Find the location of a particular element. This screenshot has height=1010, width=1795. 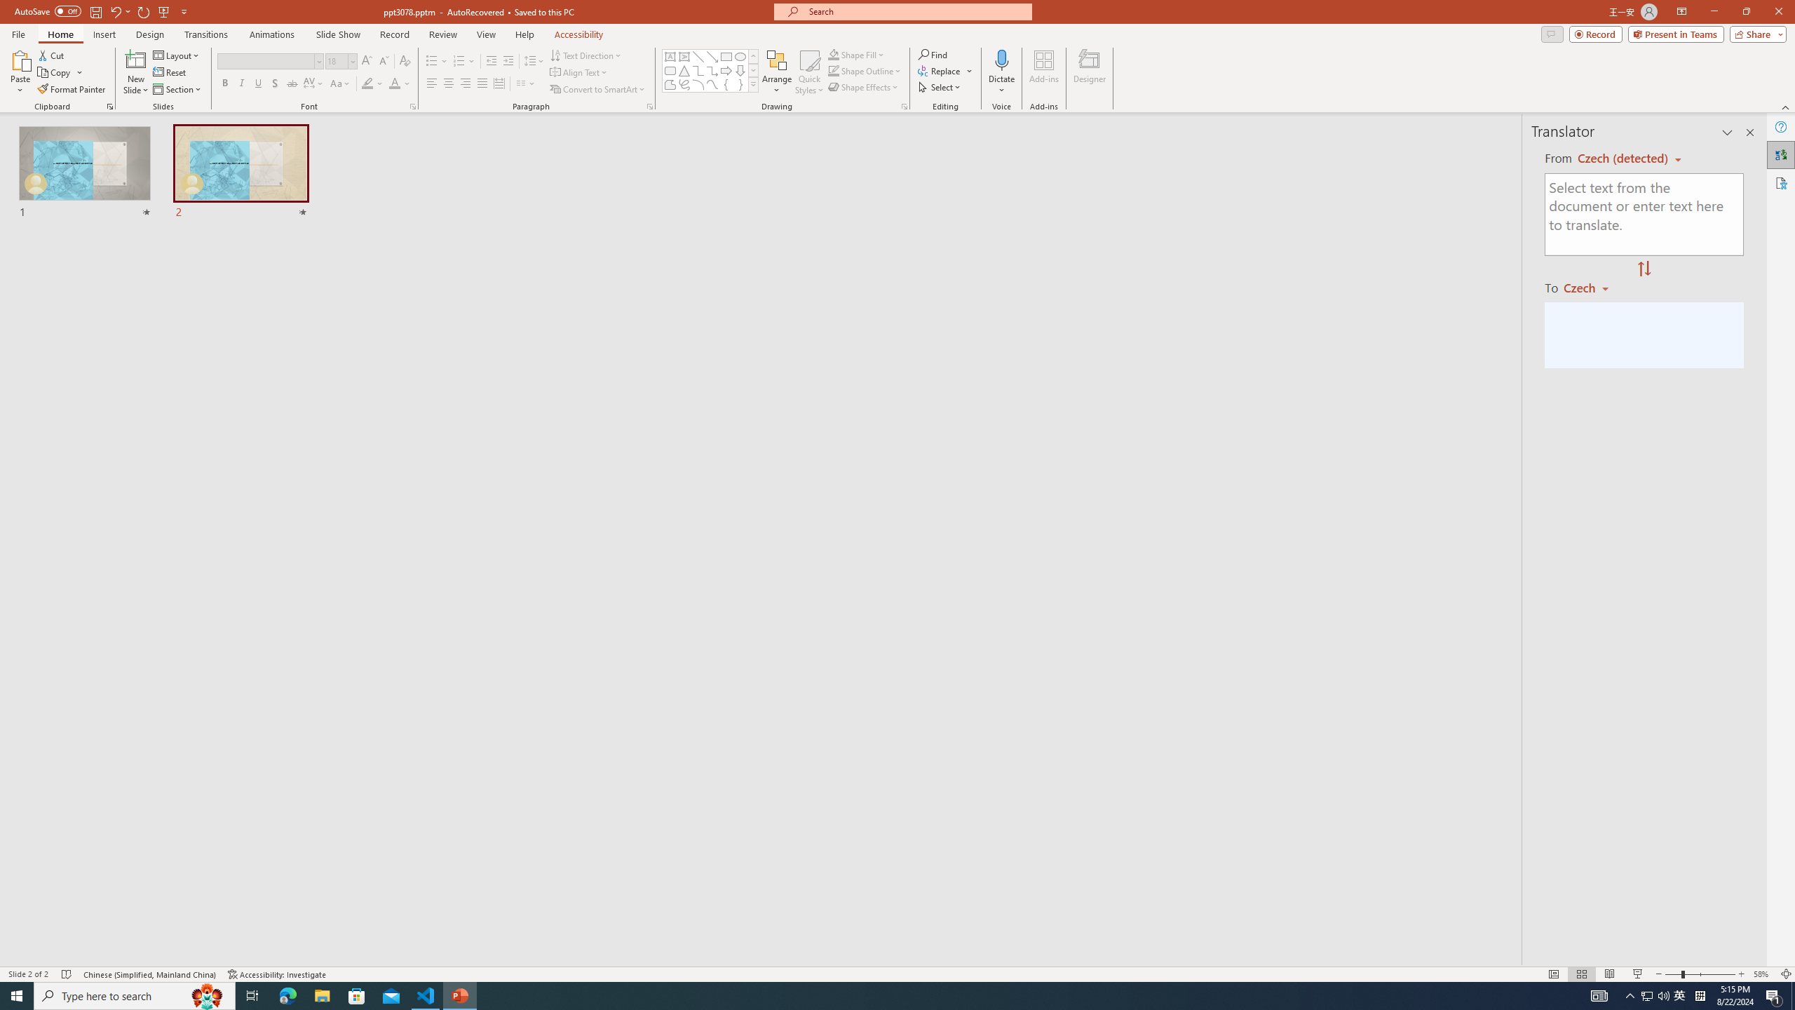

Zoom 58% is located at coordinates (1763, 974).